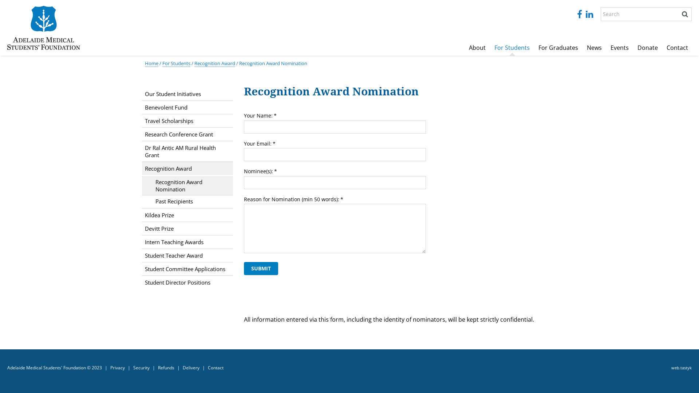  Describe the element at coordinates (187, 215) in the screenshot. I see `Kildea Prize` at that location.